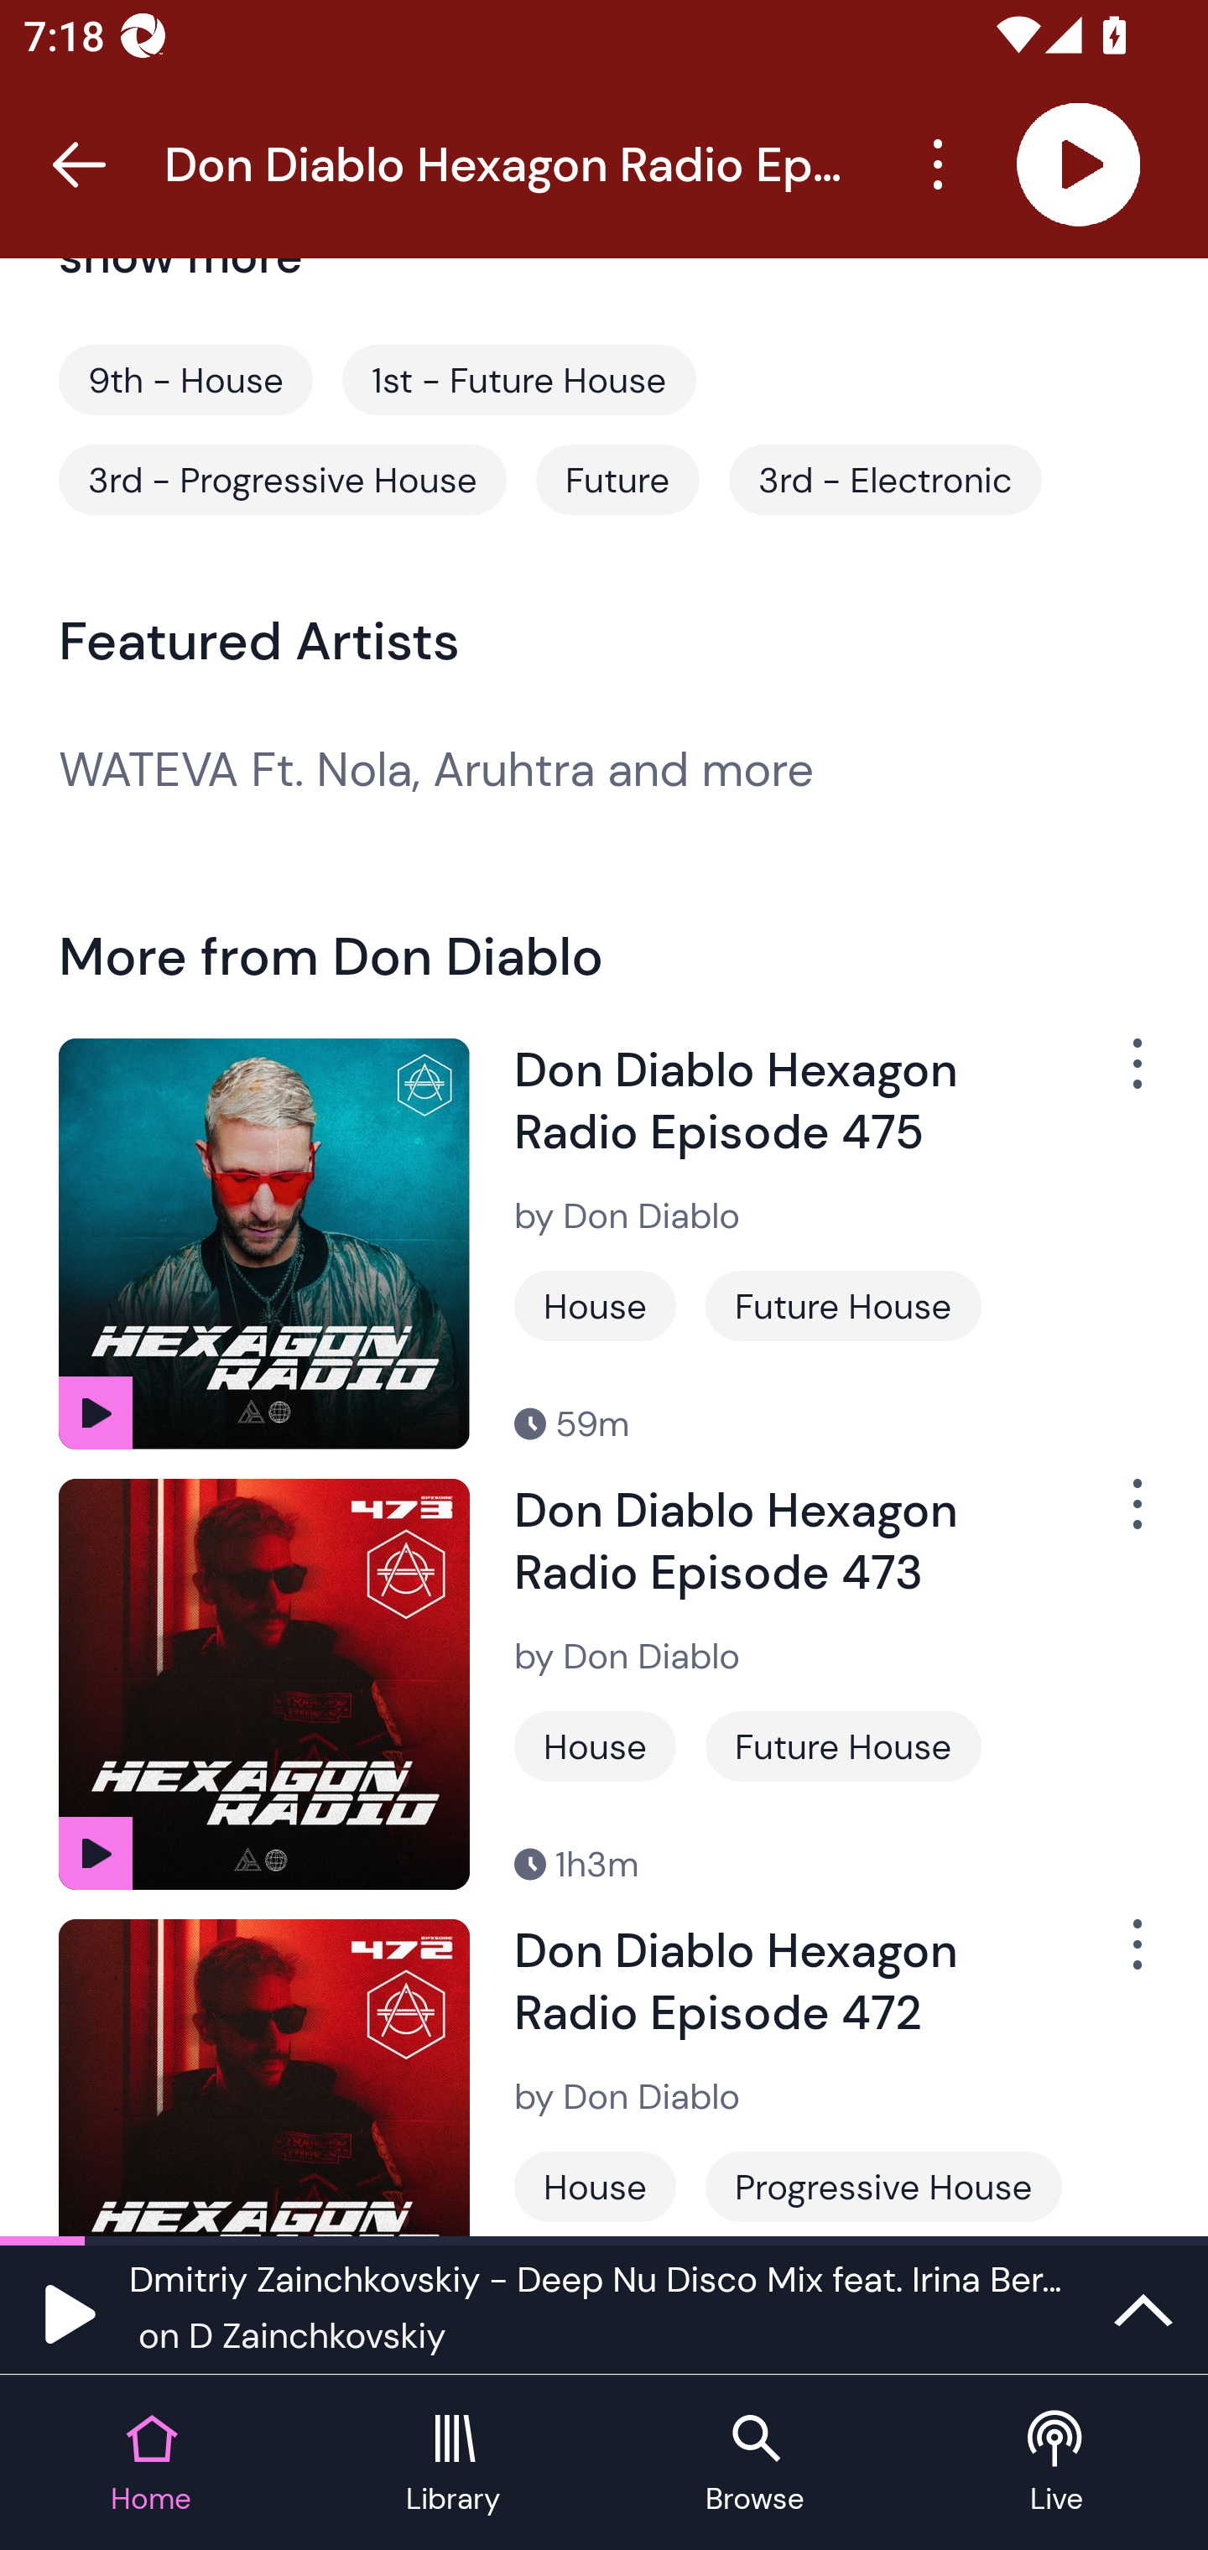 Image resolution: width=1208 pixels, height=2550 pixels. What do you see at coordinates (185, 379) in the screenshot?
I see `9th - House` at bounding box center [185, 379].